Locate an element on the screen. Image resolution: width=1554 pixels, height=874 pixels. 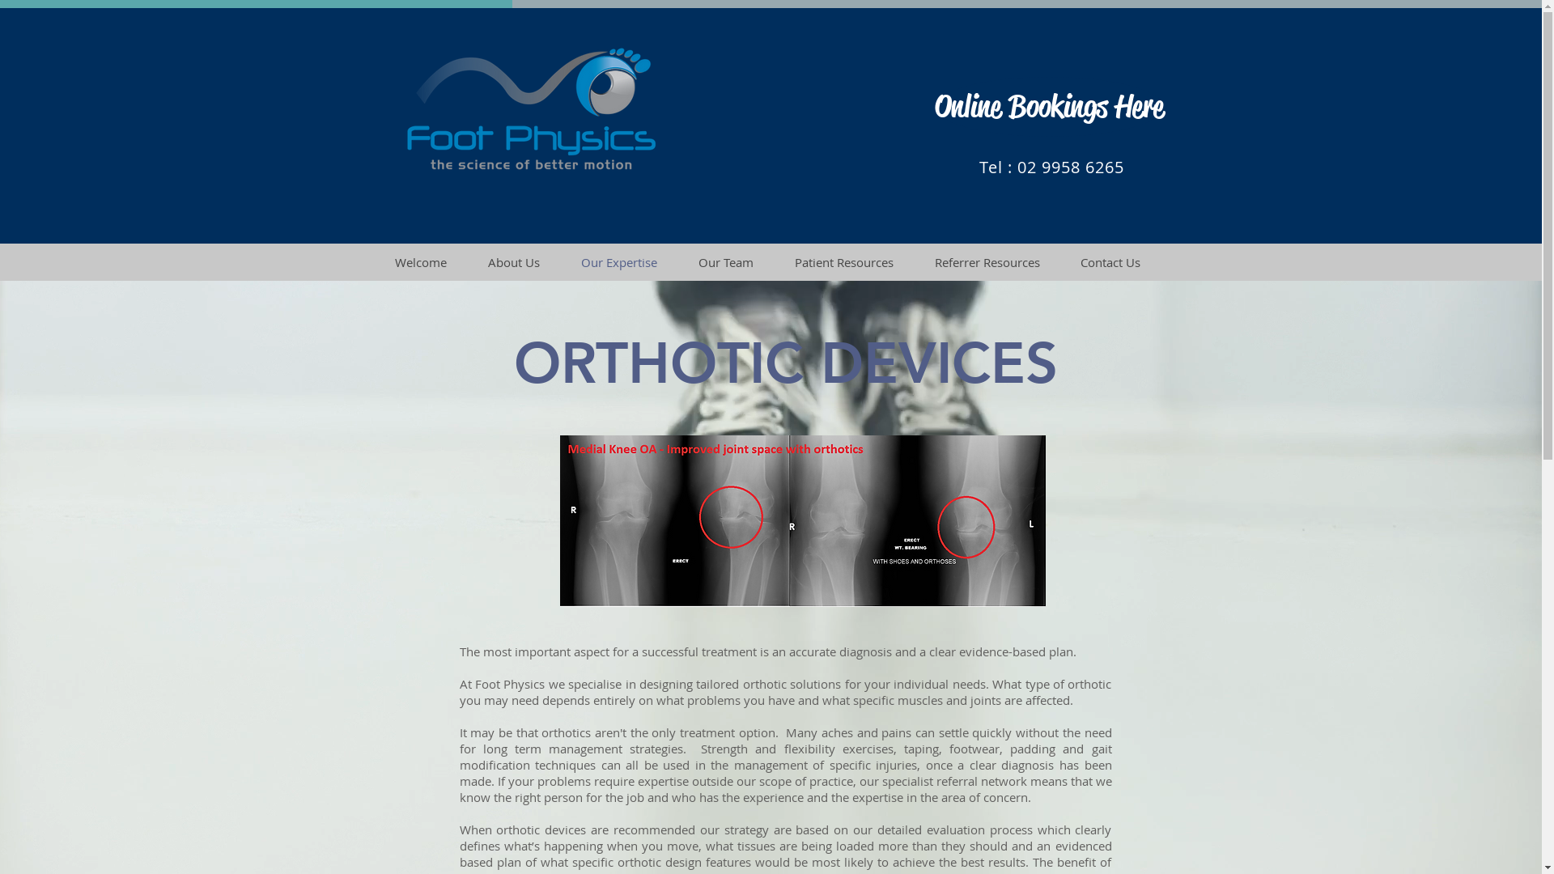
Contact Us is located at coordinates (1110, 262).